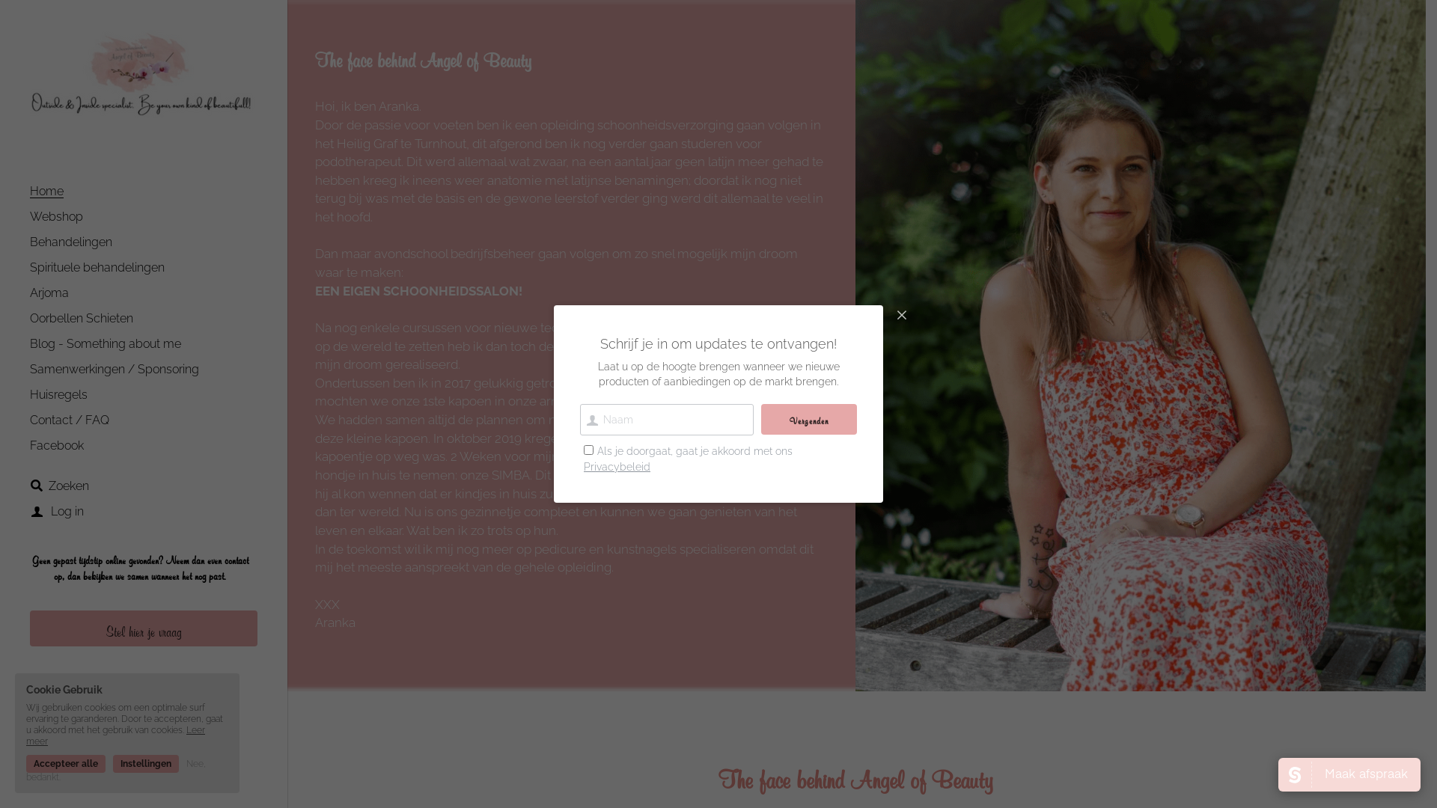 The image size is (1437, 808). I want to click on Samenwerkingen / Sponsoring, so click(115, 370).